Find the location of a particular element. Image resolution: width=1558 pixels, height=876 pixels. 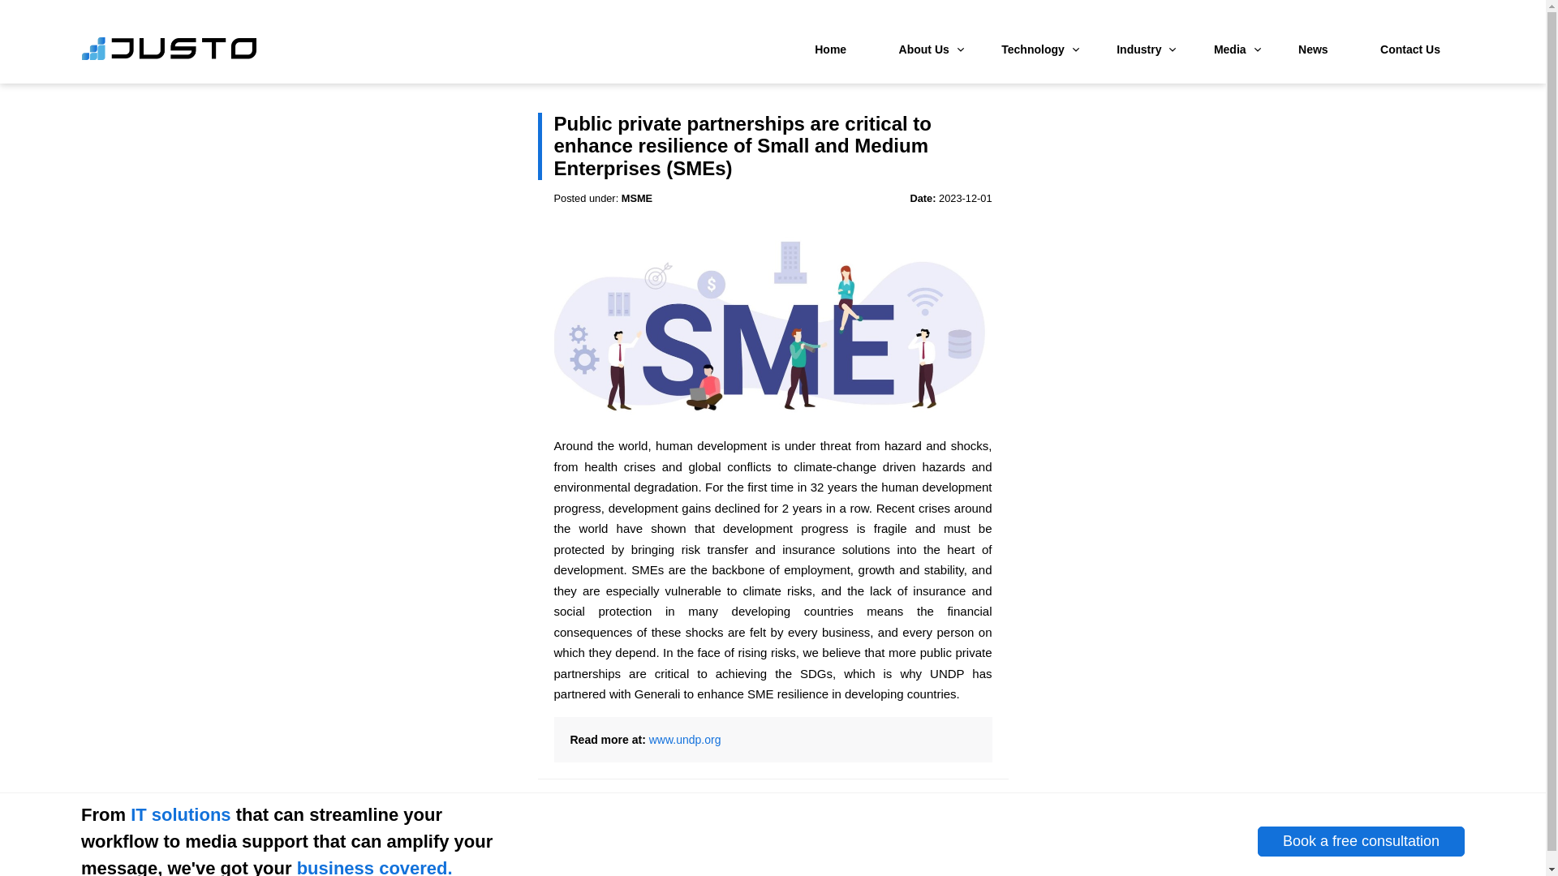

Home is located at coordinates (830, 49).